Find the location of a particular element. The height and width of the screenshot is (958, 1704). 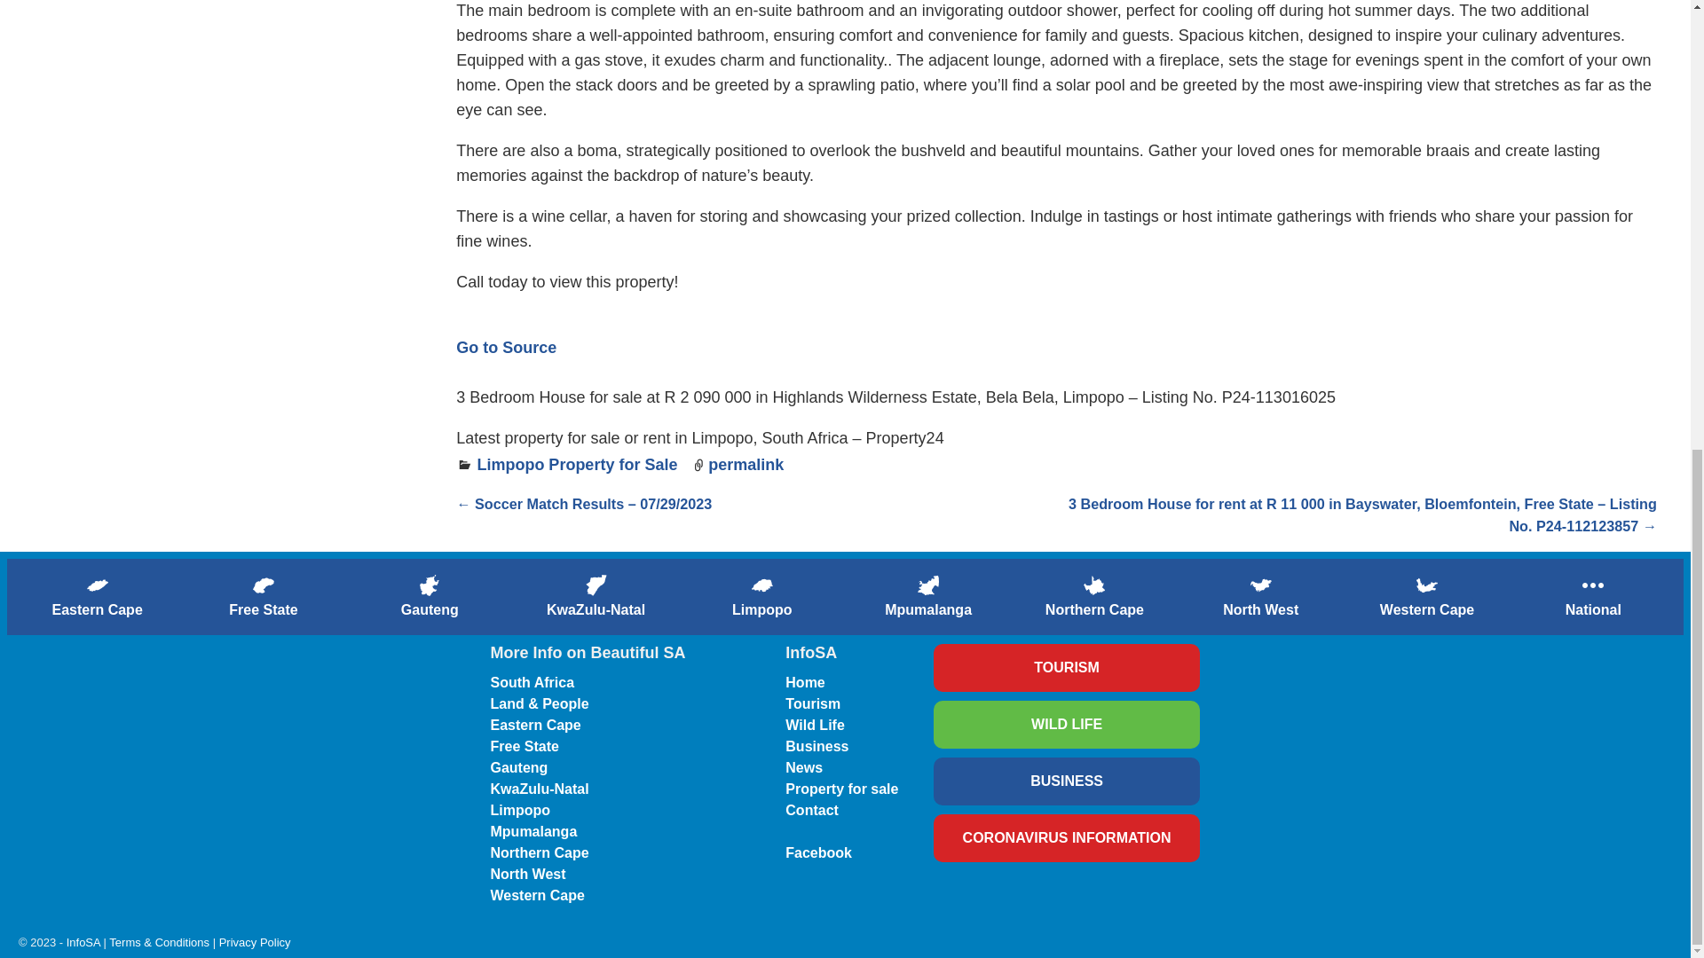

View Listings in KwaZulu-Natal  is located at coordinates (595, 597).